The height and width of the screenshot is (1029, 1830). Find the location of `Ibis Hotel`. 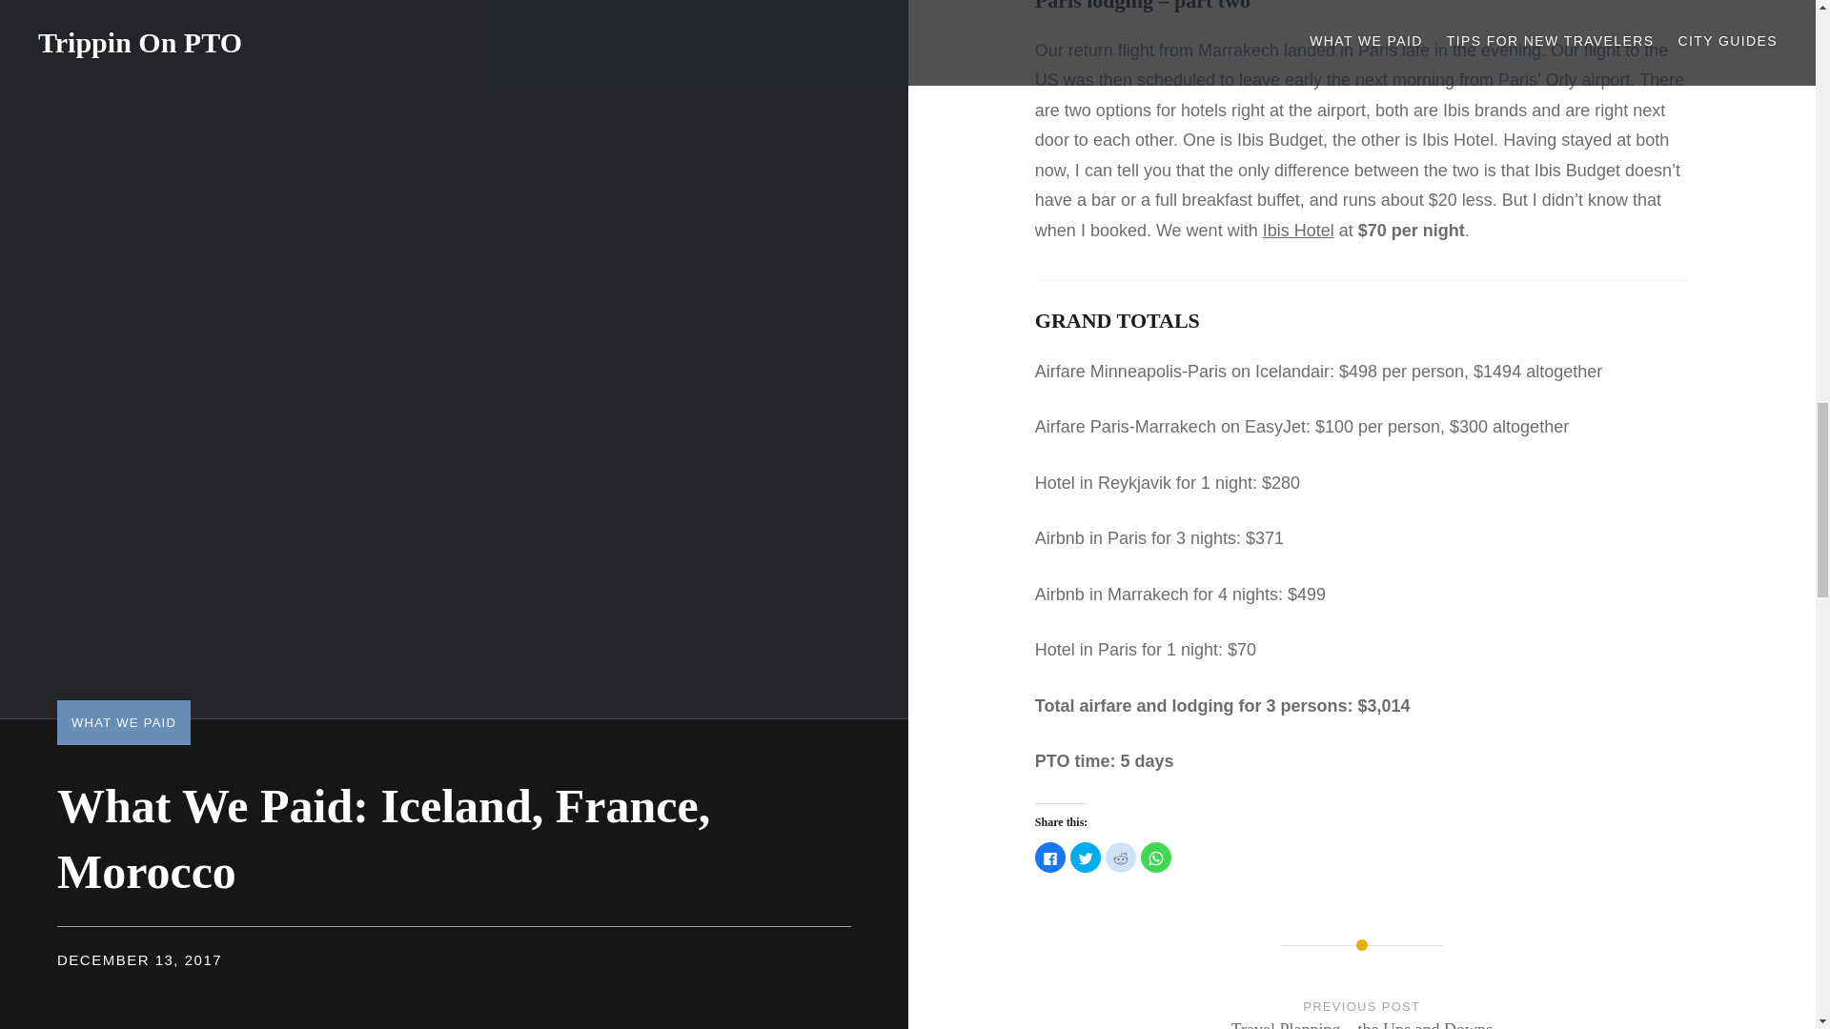

Ibis Hotel is located at coordinates (1298, 231).